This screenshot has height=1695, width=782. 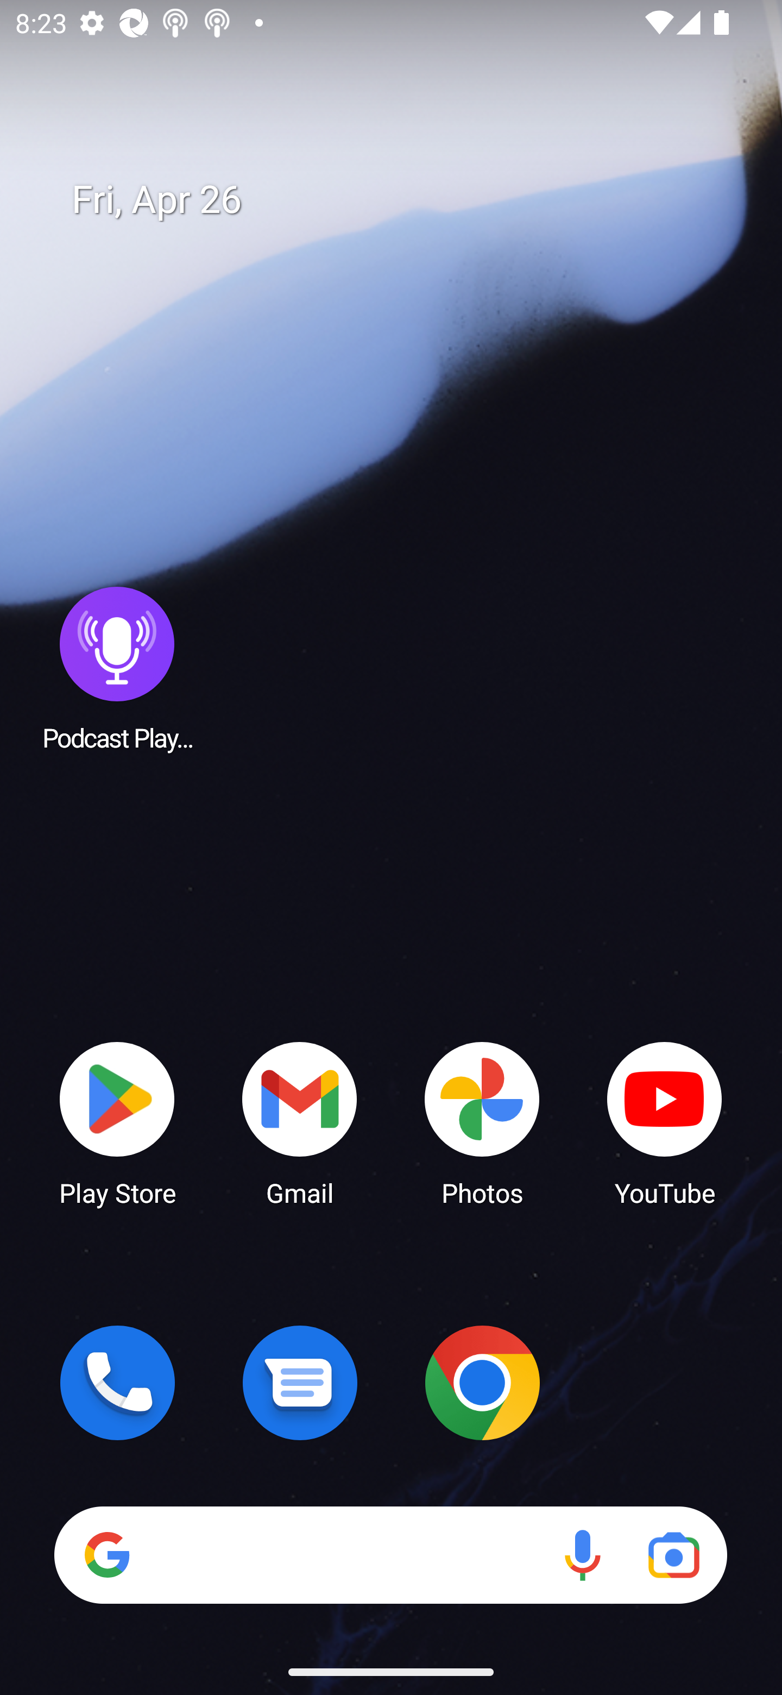 I want to click on Phone, so click(x=117, y=1383).